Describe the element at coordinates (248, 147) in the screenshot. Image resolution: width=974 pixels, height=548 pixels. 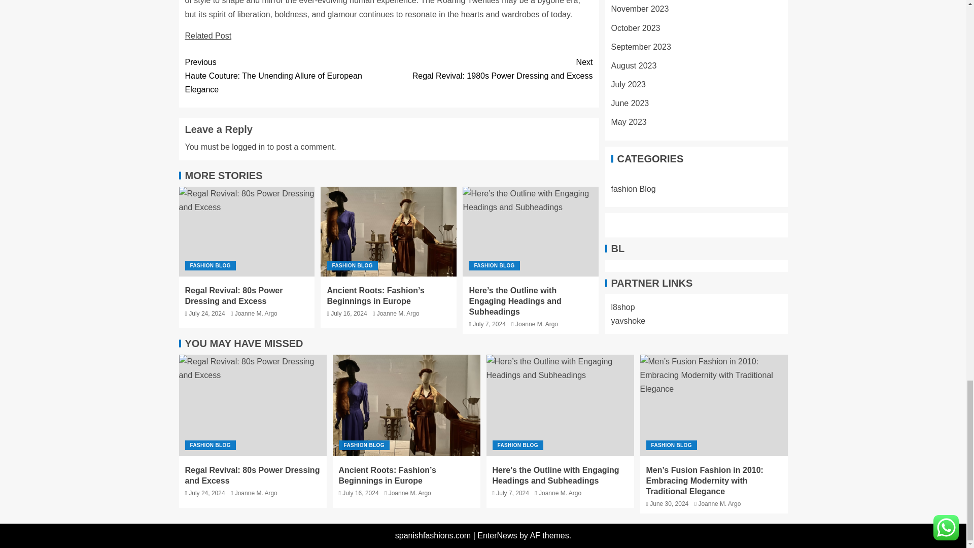
I see `Regal Revival: 80s Power Dressing and Excess` at that location.